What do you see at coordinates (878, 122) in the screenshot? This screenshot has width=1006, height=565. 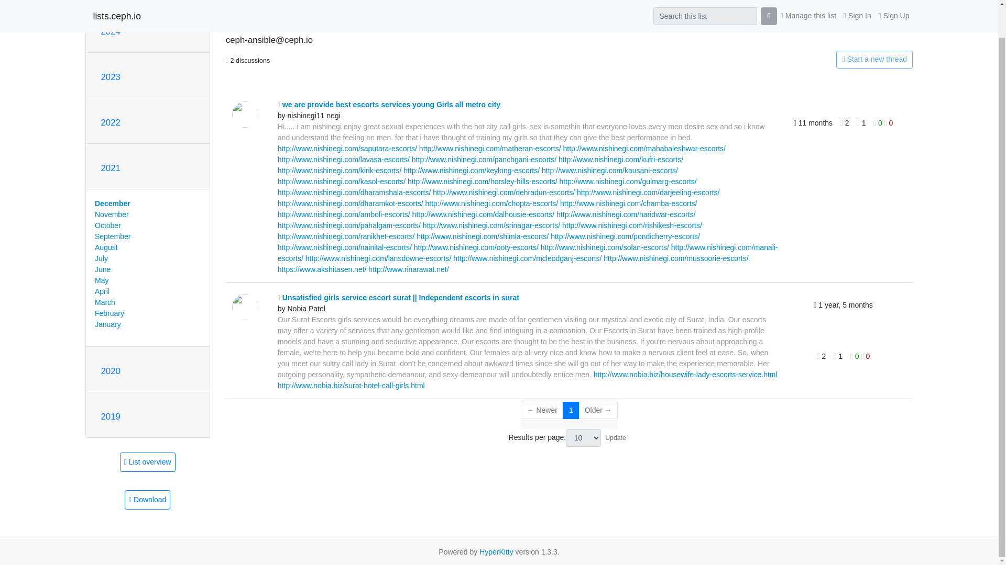 I see `You must be logged-in to vote.` at bounding box center [878, 122].